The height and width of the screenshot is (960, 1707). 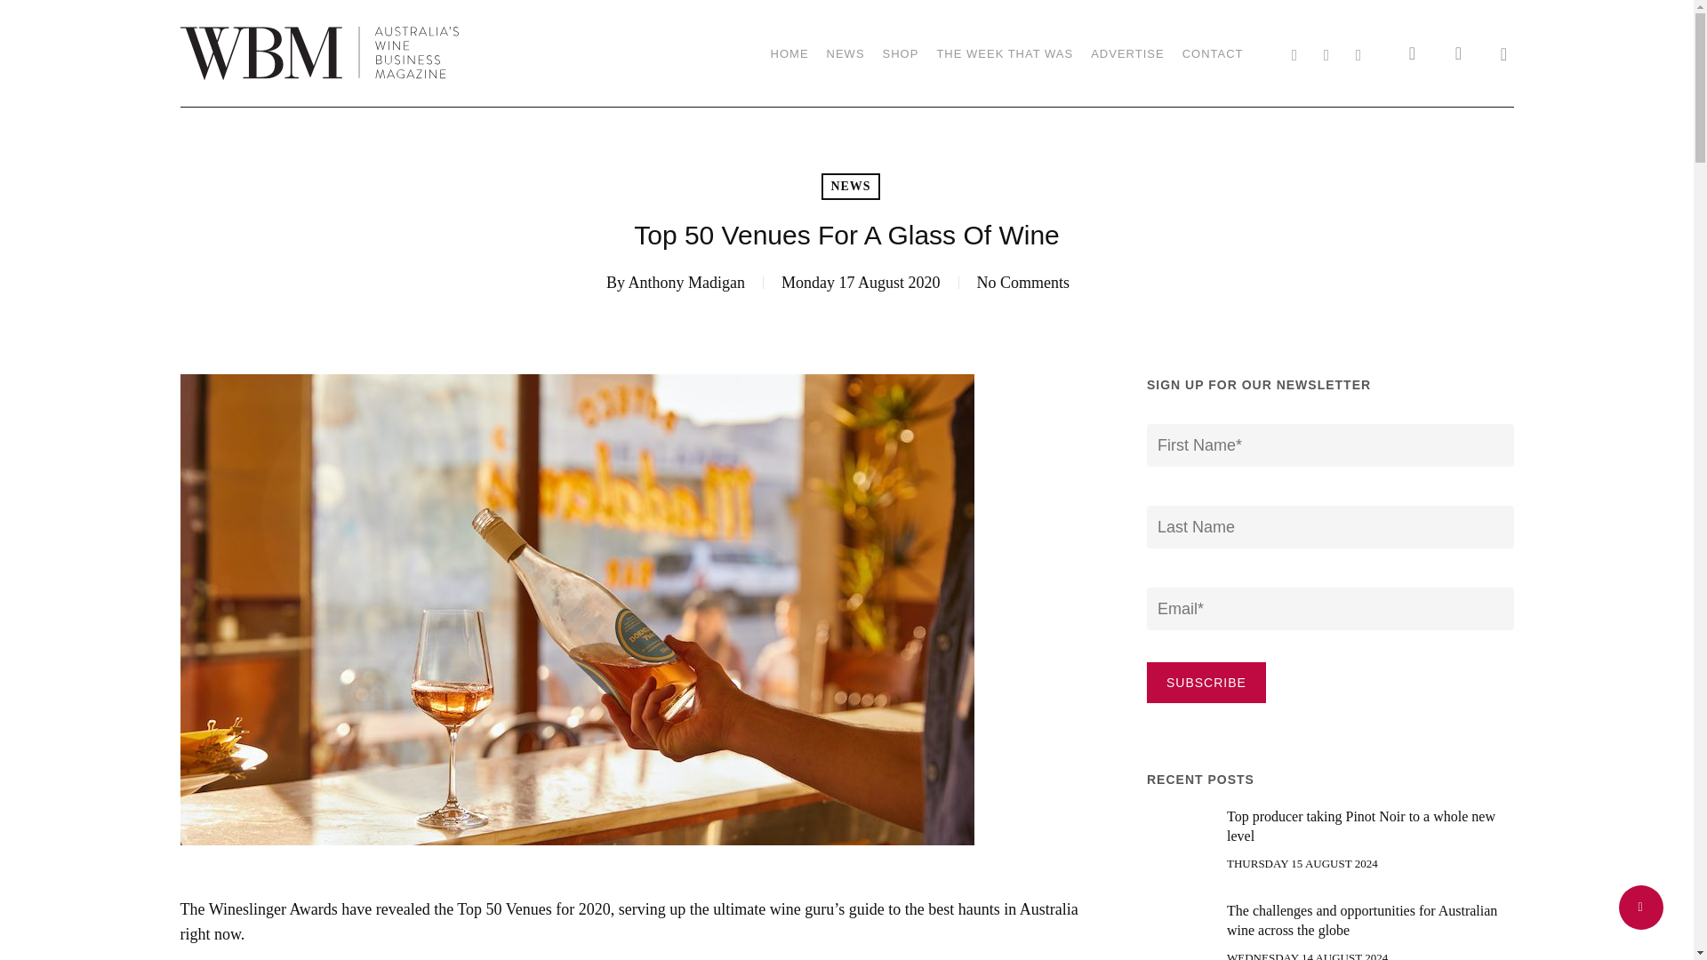 What do you see at coordinates (1213, 53) in the screenshot?
I see `CONTACT` at bounding box center [1213, 53].